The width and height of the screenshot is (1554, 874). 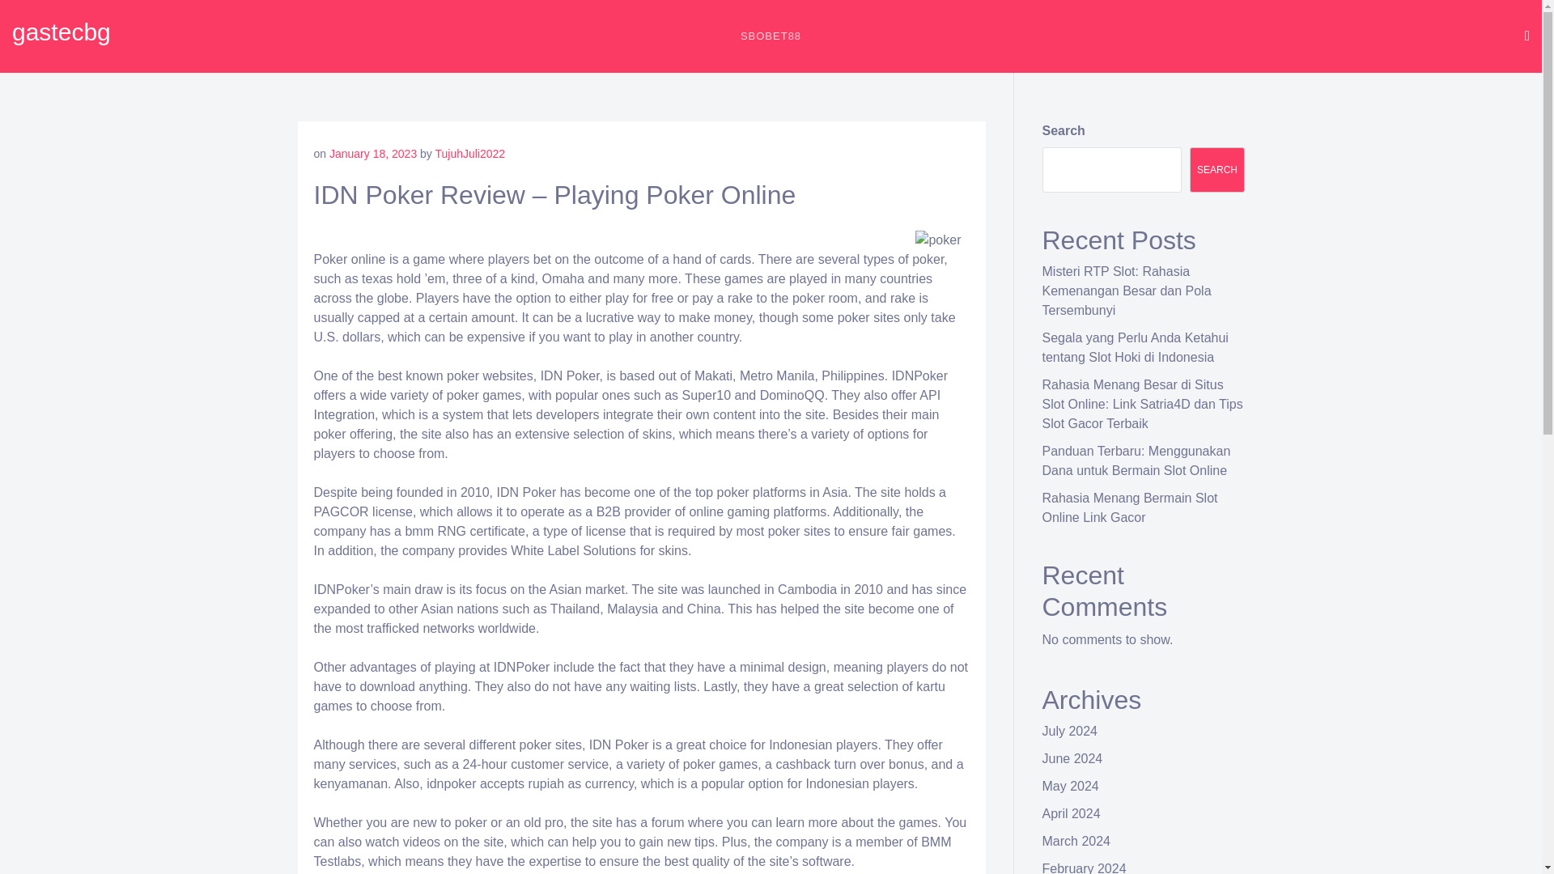 What do you see at coordinates (1072, 813) in the screenshot?
I see `April 2024` at bounding box center [1072, 813].